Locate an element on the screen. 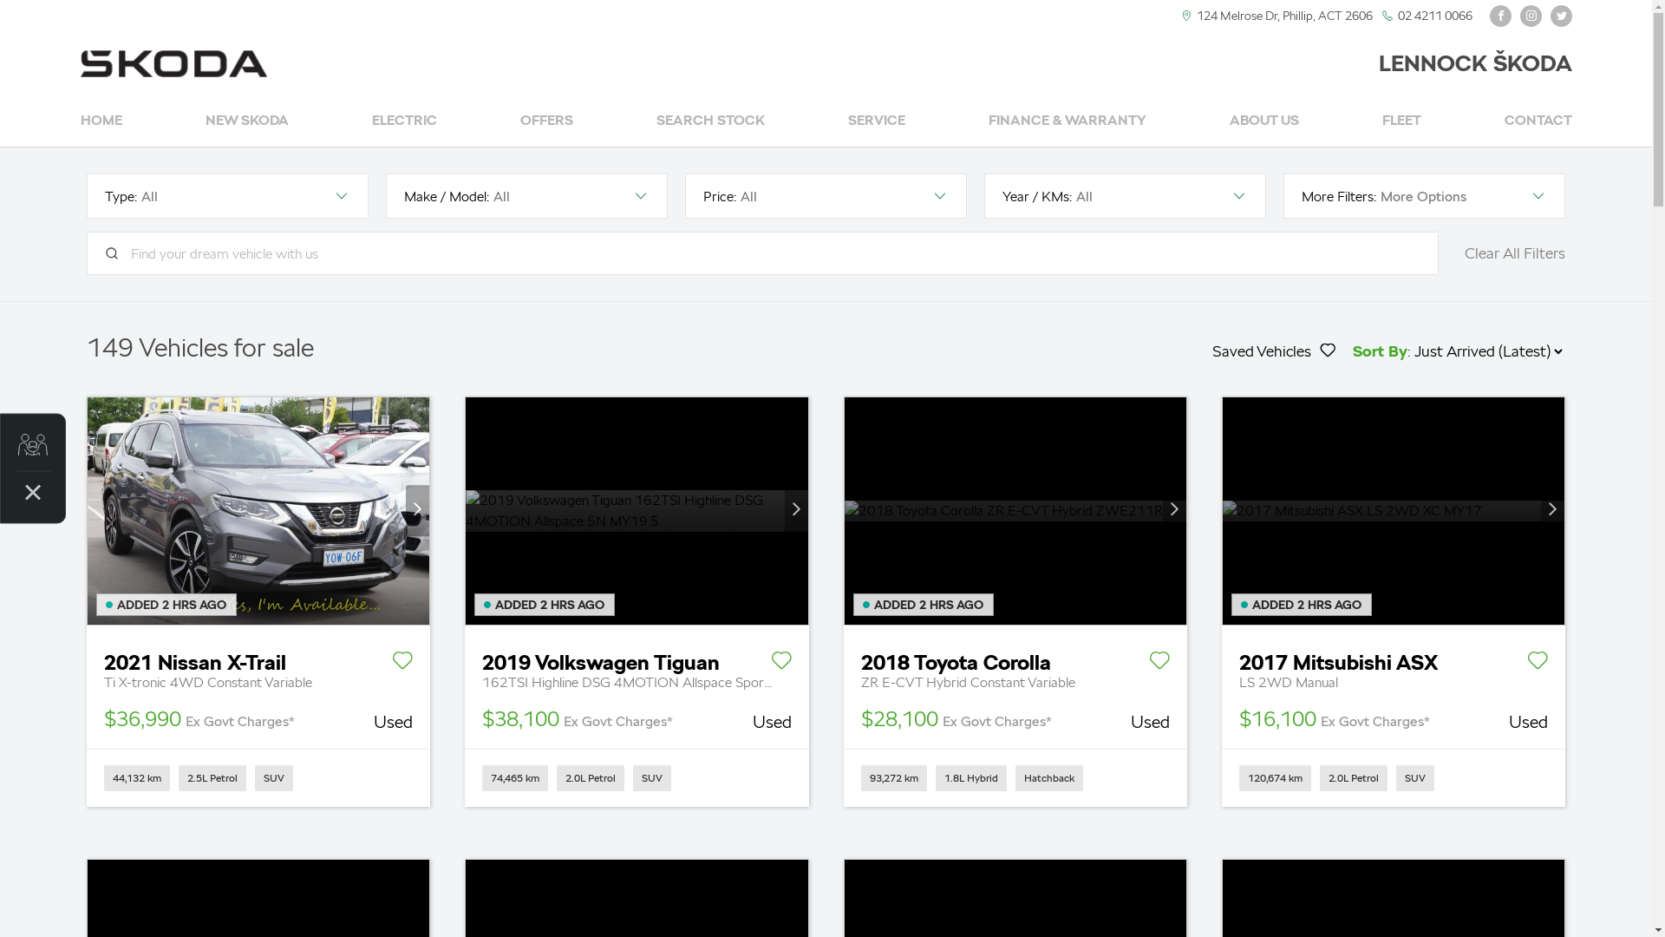 This screenshot has width=1665, height=937. $16,100
Ex Govt Charges*
Used is located at coordinates (1394, 720).